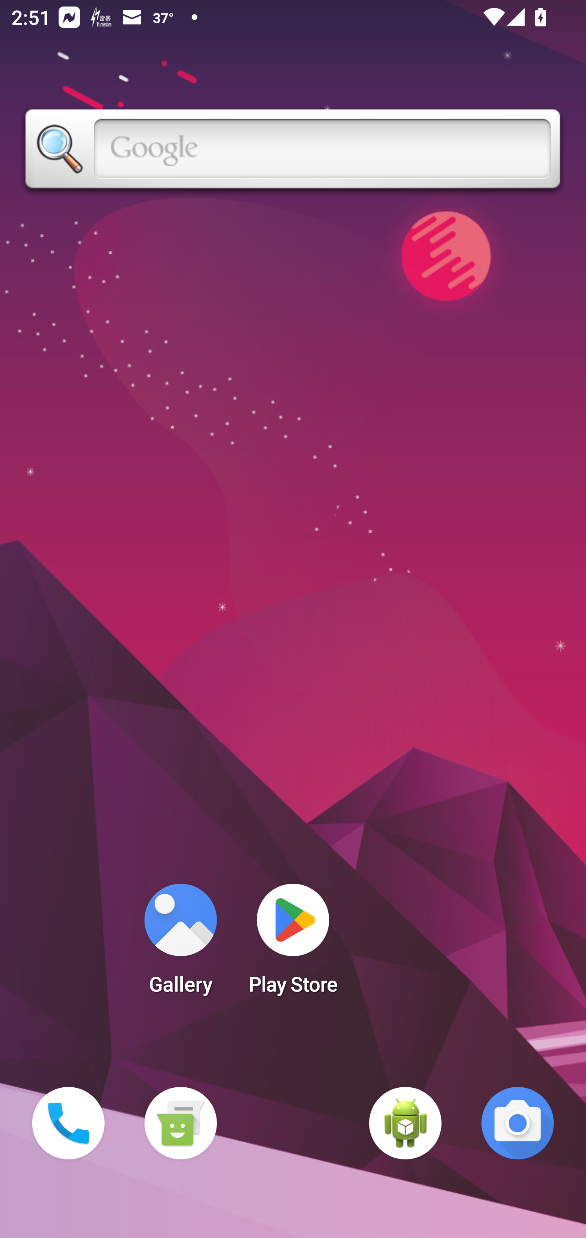 The image size is (586, 1238). I want to click on Camera, so click(518, 1123).